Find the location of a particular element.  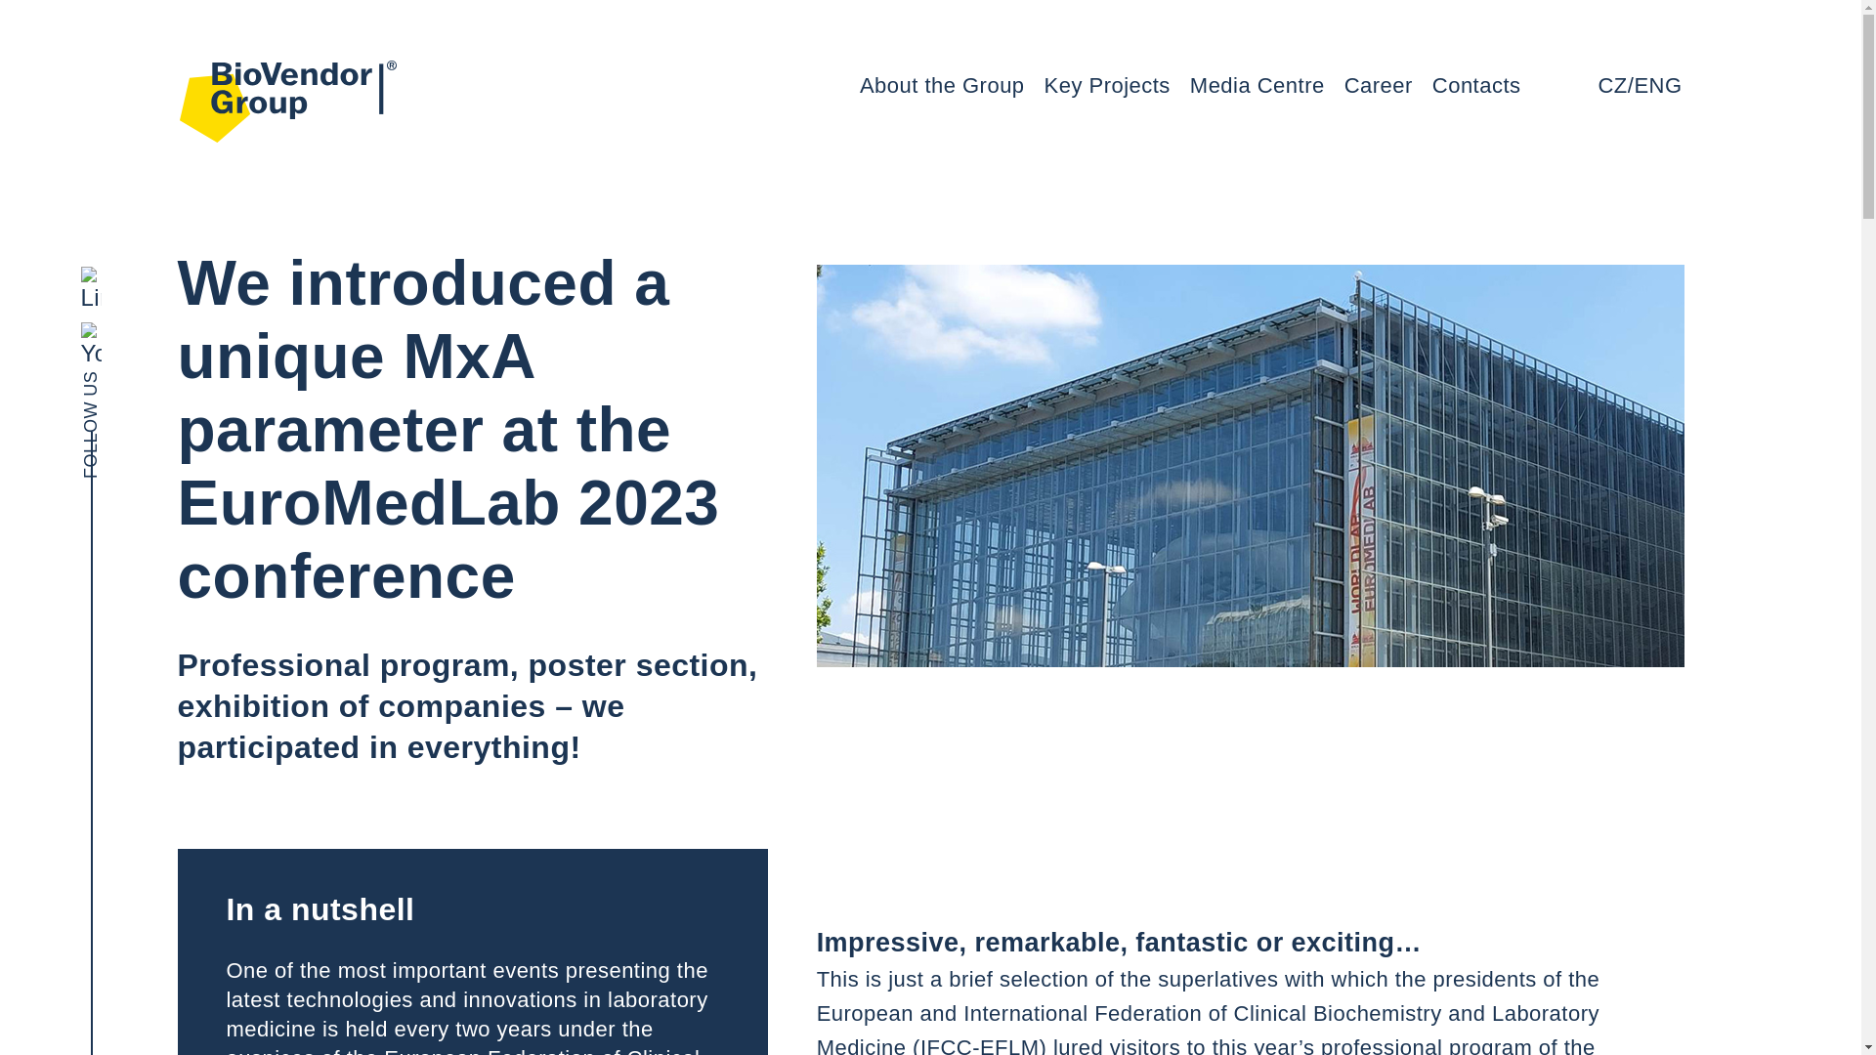

About the Group is located at coordinates (942, 85).